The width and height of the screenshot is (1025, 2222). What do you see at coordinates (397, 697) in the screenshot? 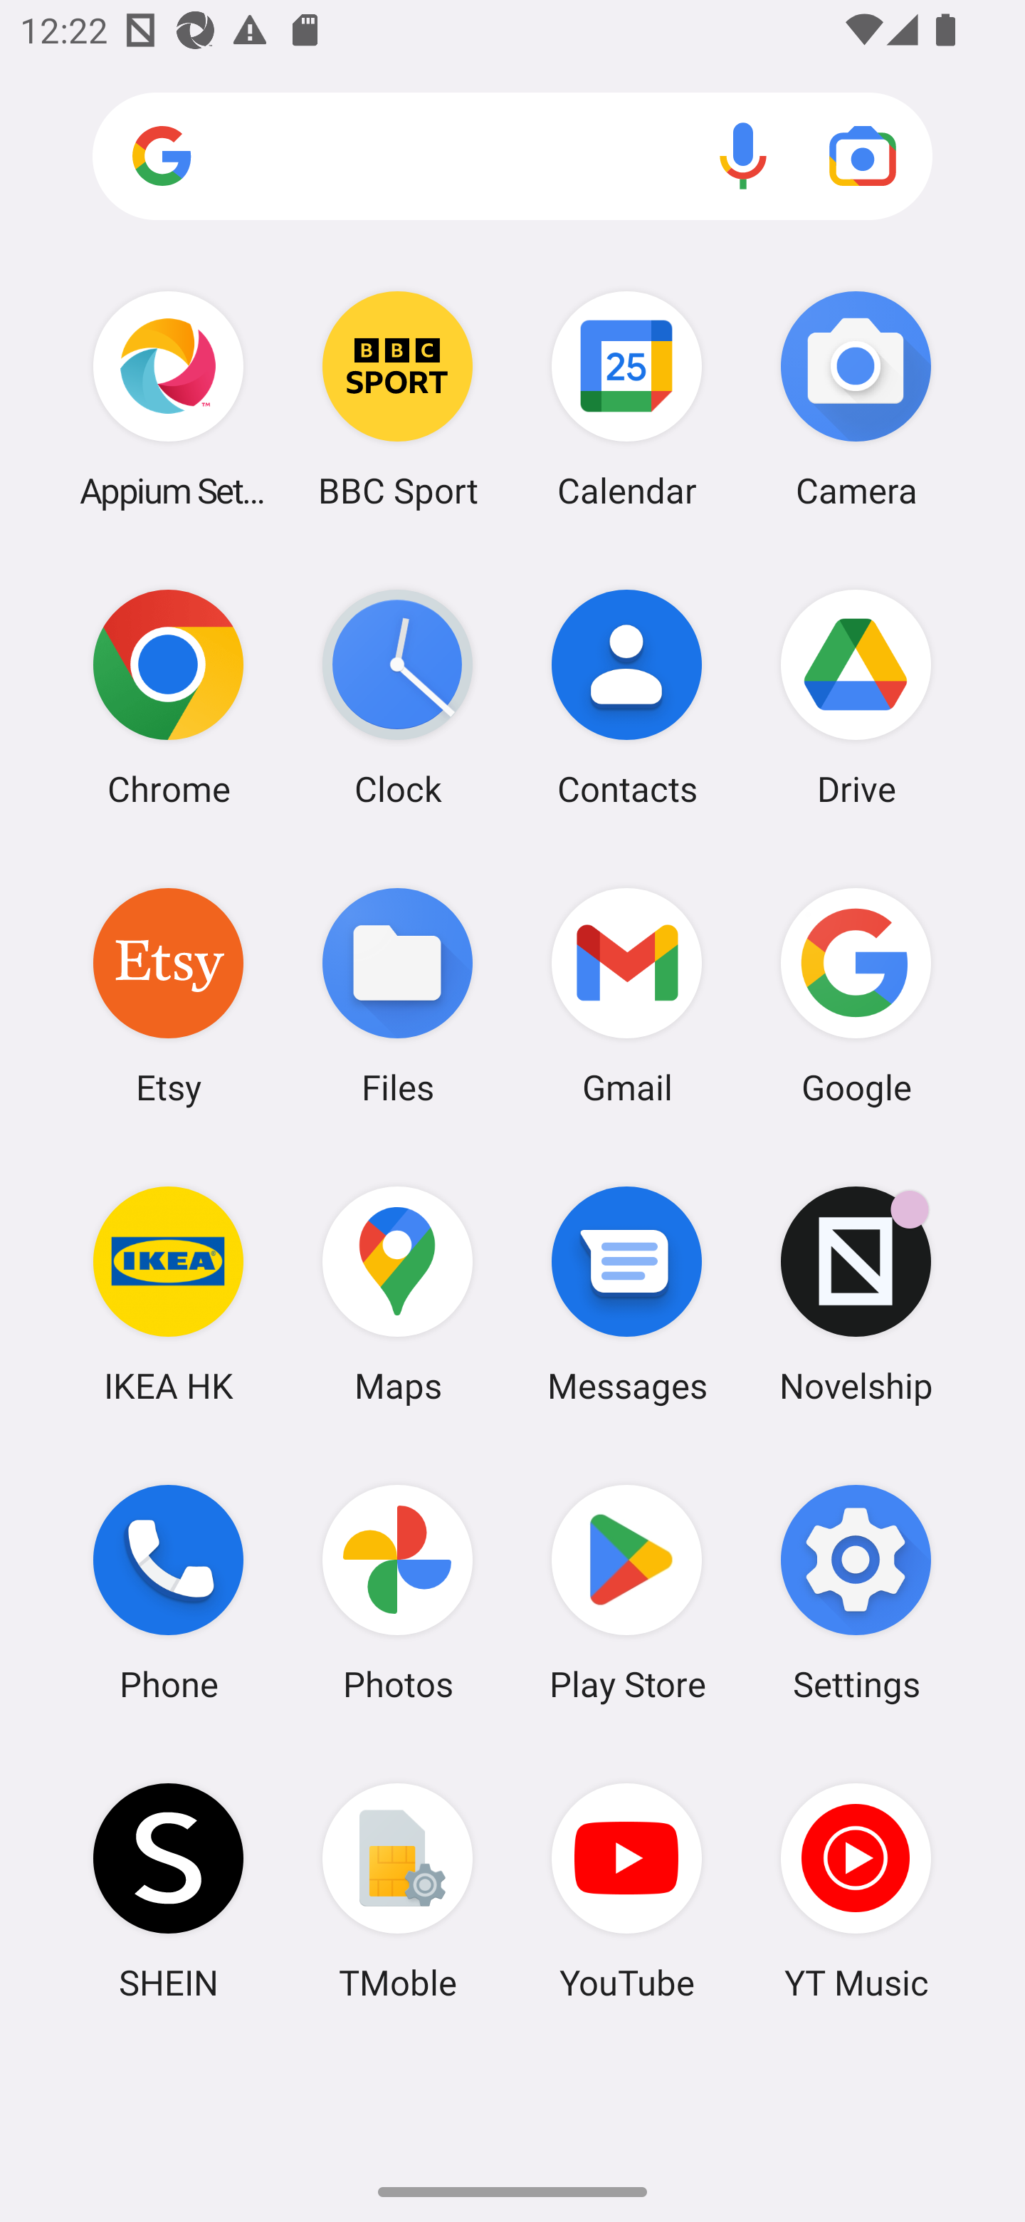
I see `Clock` at bounding box center [397, 697].